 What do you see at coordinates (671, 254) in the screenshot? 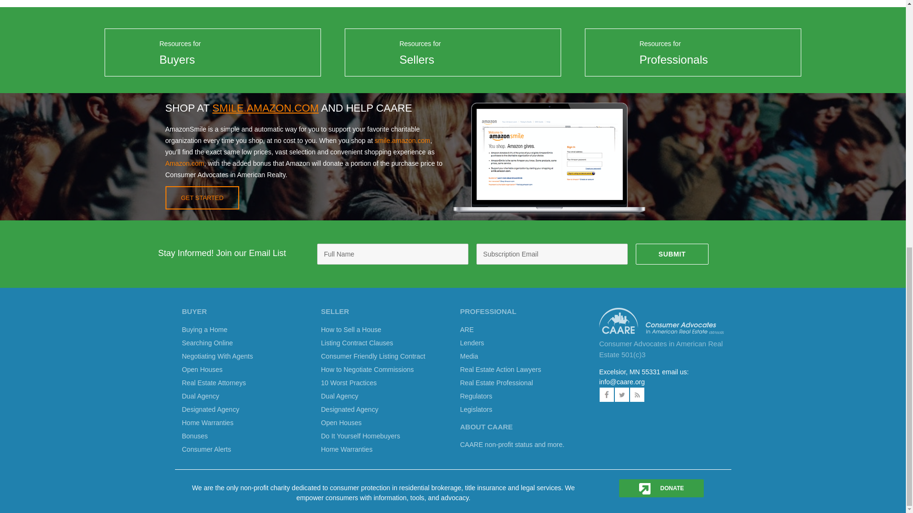
I see `SUBMIT` at bounding box center [671, 254].